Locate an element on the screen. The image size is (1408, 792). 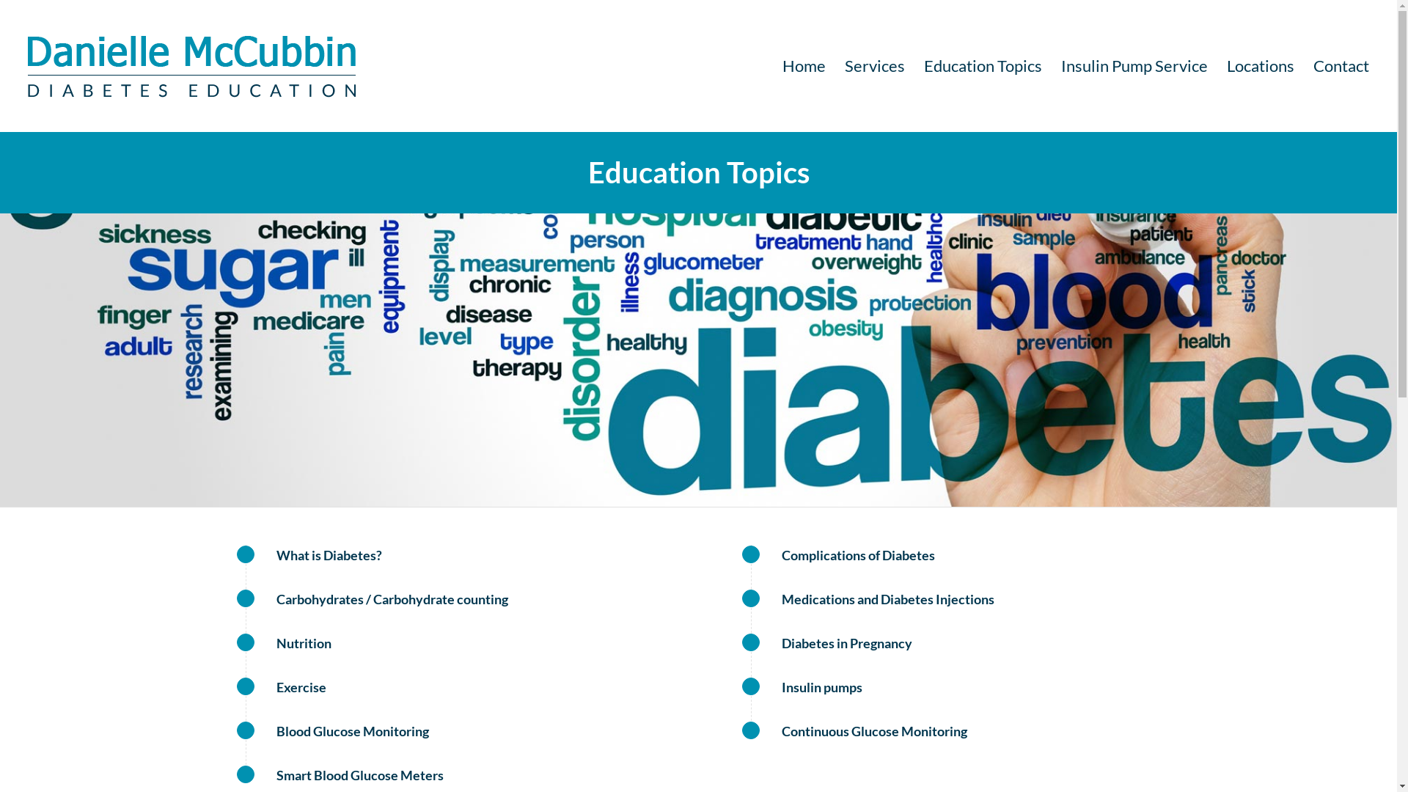
Contact is located at coordinates (1336, 66).